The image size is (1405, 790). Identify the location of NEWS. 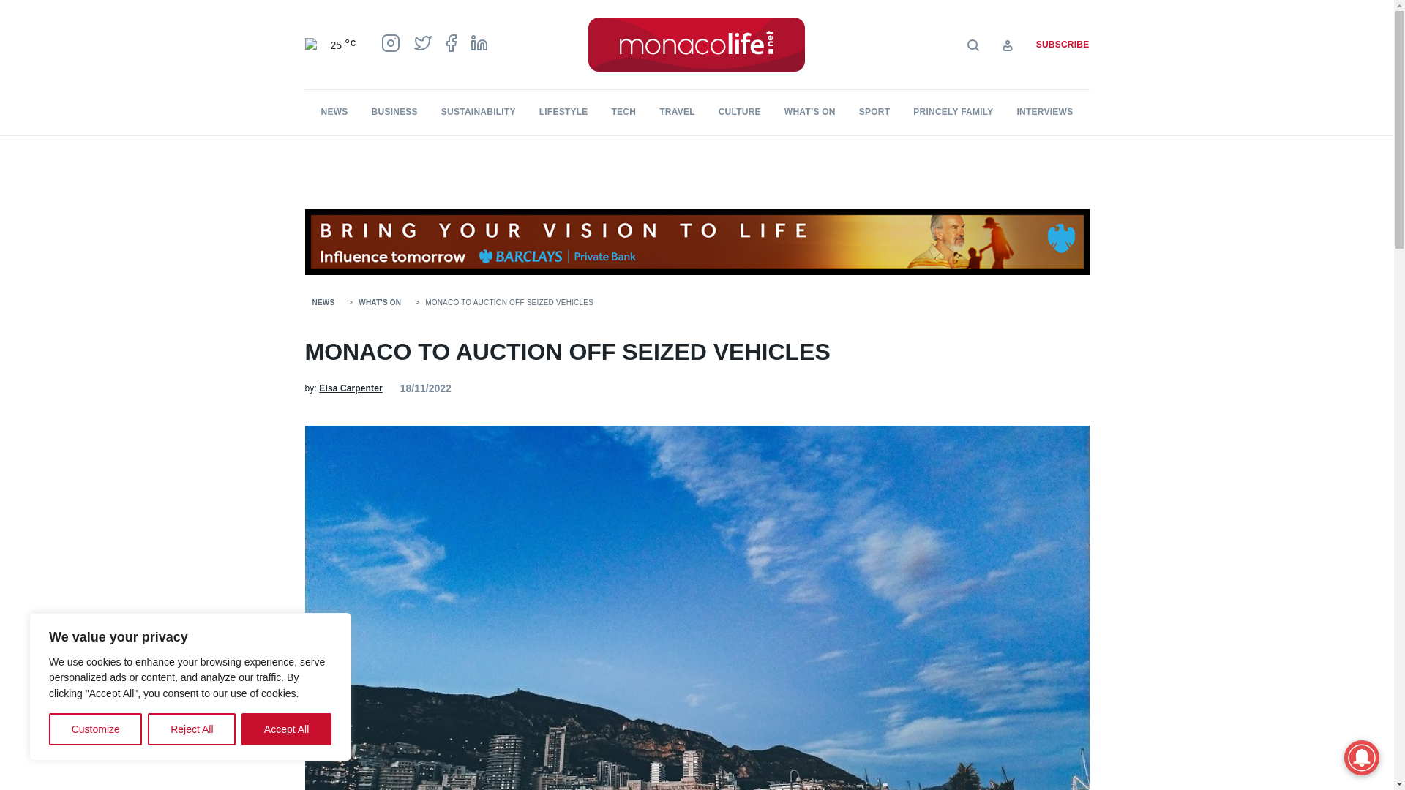
(335, 111).